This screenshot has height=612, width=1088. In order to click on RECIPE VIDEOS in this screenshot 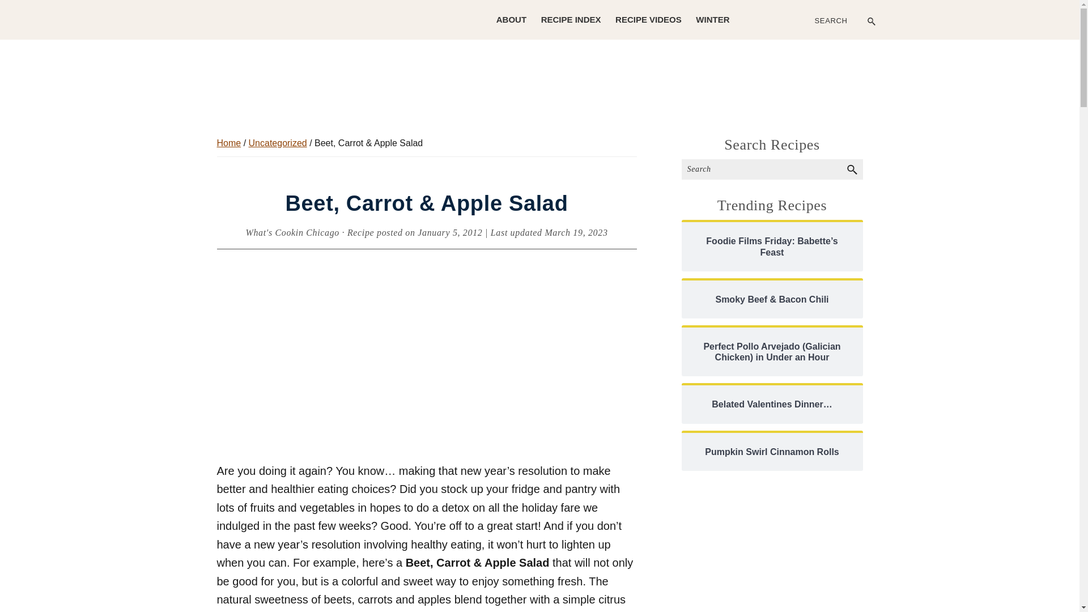, I will do `click(648, 19)`.